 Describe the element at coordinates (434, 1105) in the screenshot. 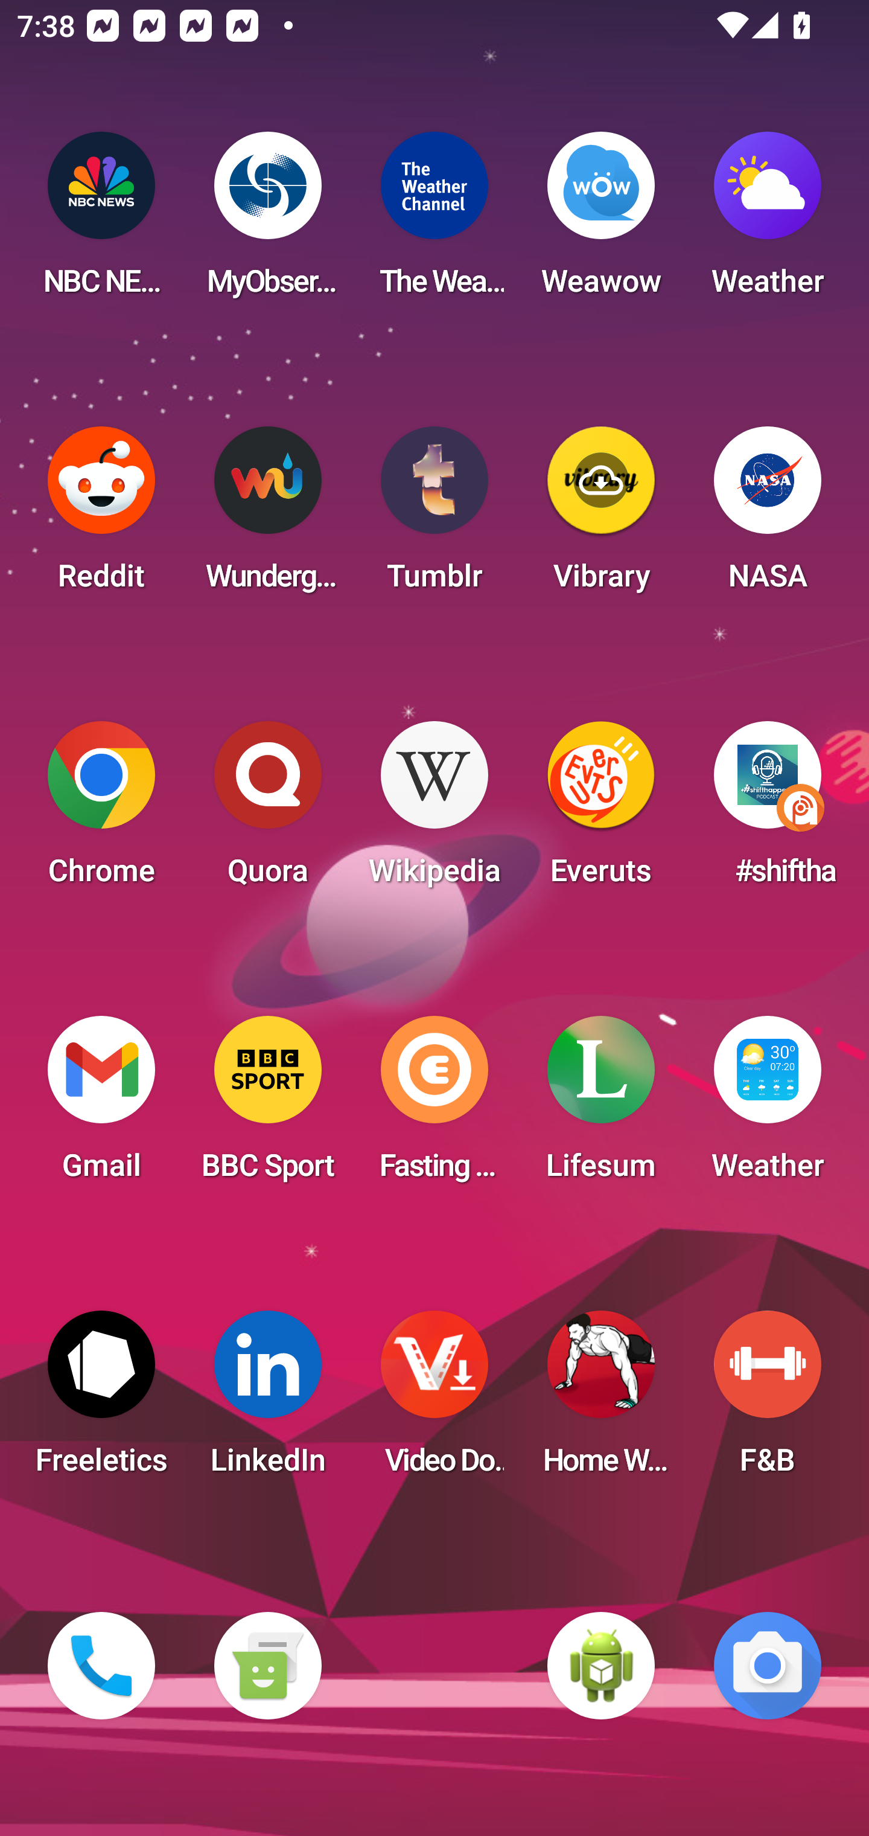

I see `Fasting Coach` at that location.